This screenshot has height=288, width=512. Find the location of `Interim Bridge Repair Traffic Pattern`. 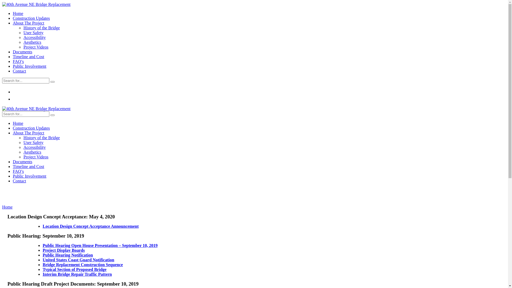

Interim Bridge Repair Traffic Pattern is located at coordinates (77, 274).